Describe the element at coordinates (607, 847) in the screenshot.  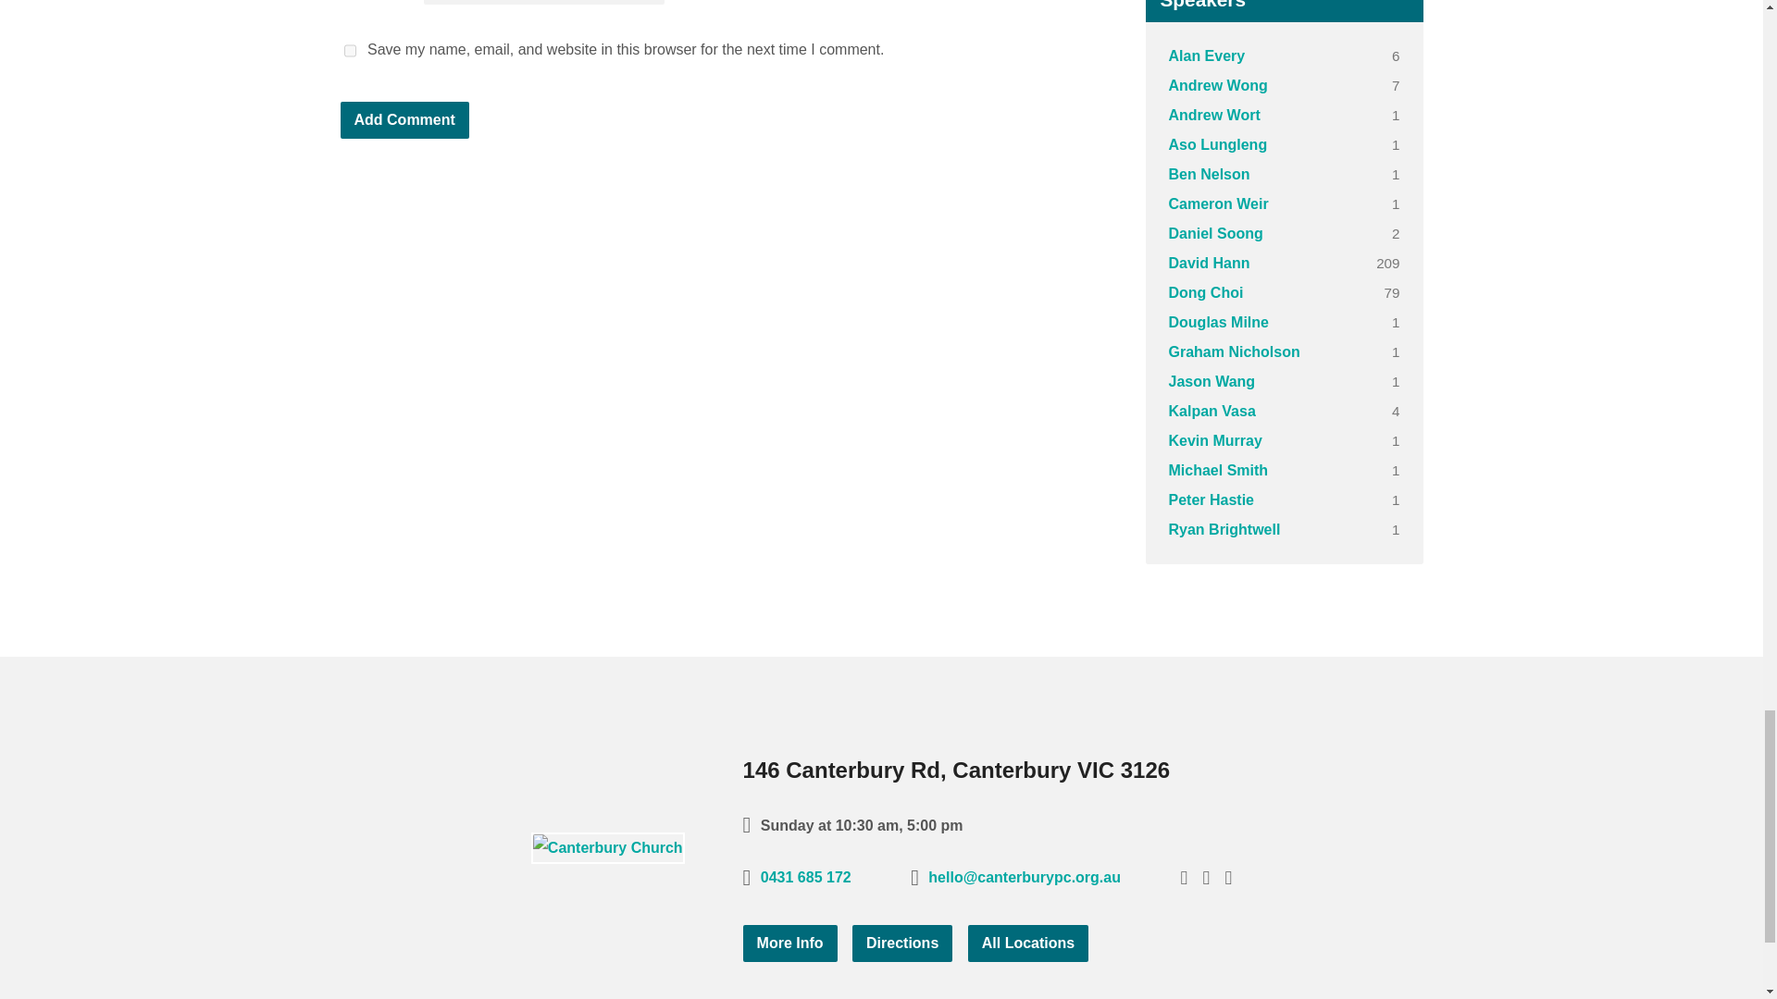
I see `Canterbury Church` at that location.